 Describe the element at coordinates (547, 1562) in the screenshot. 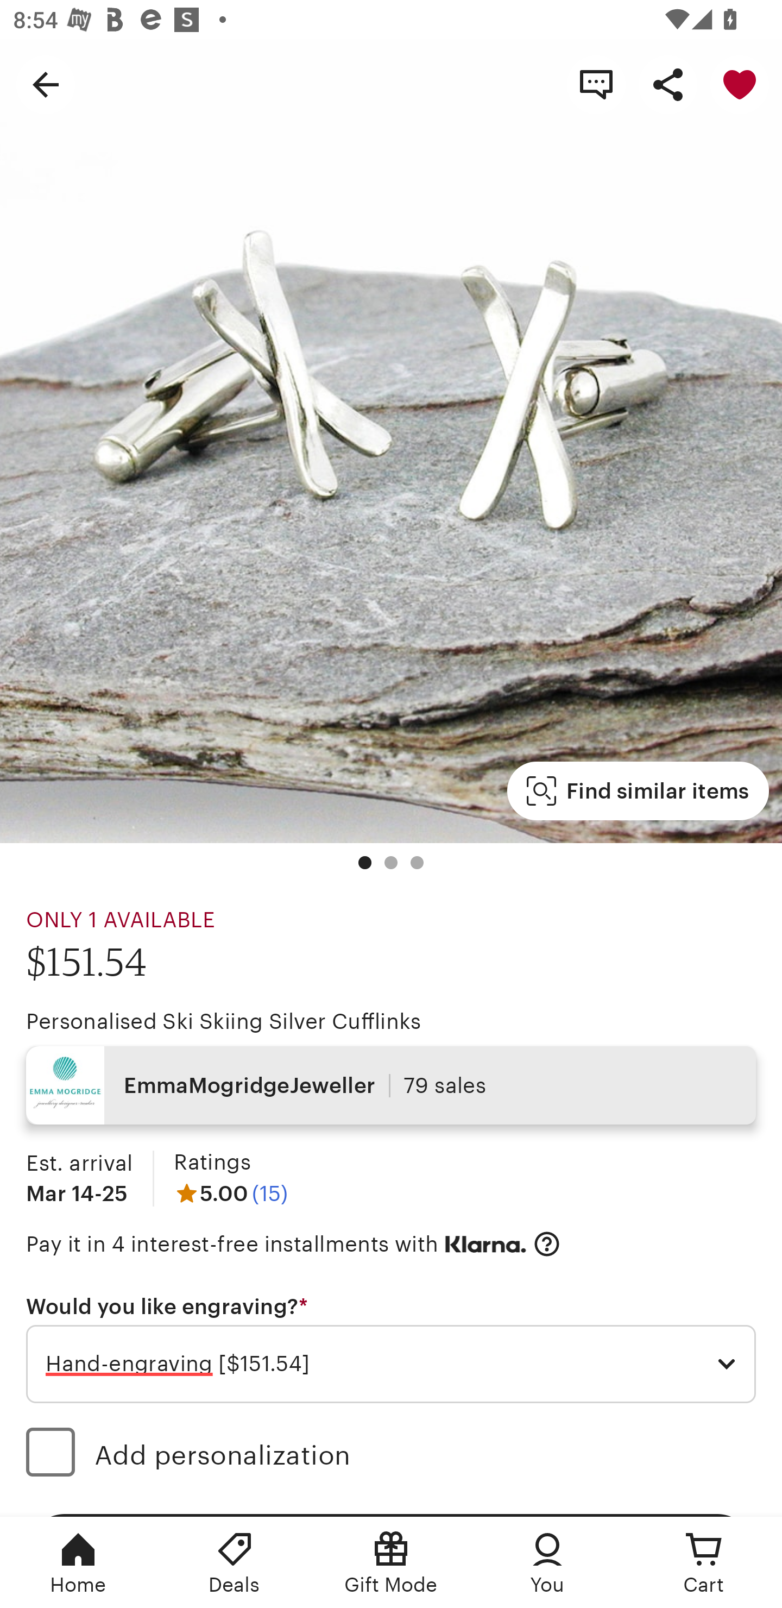

I see `You` at that location.